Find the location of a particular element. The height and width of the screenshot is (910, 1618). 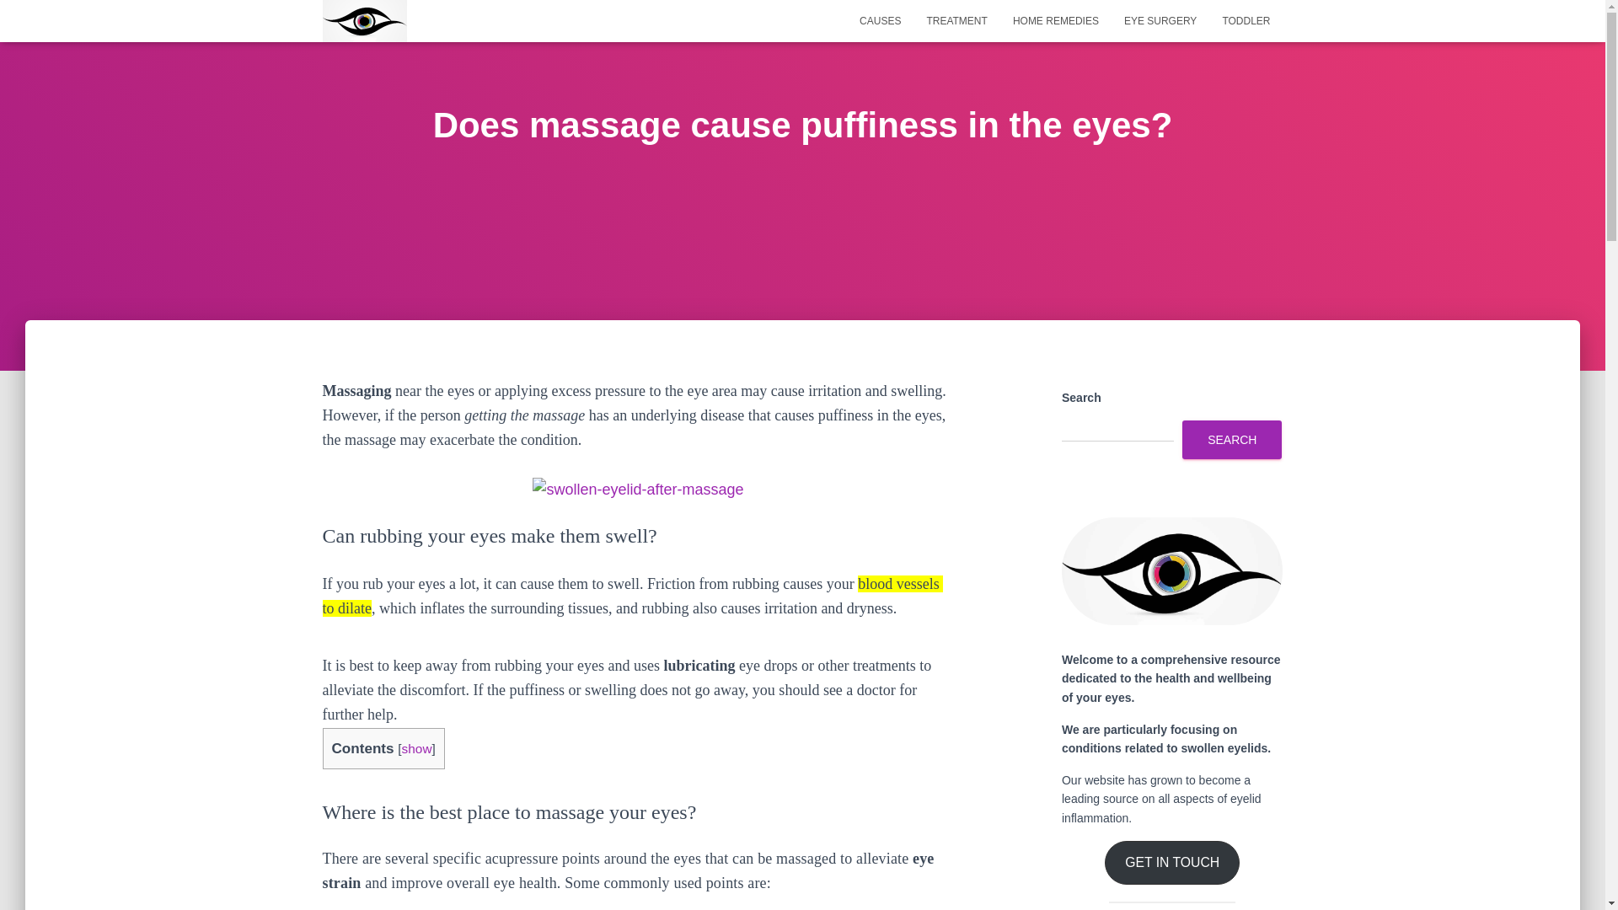

Toddler is located at coordinates (1246, 20).